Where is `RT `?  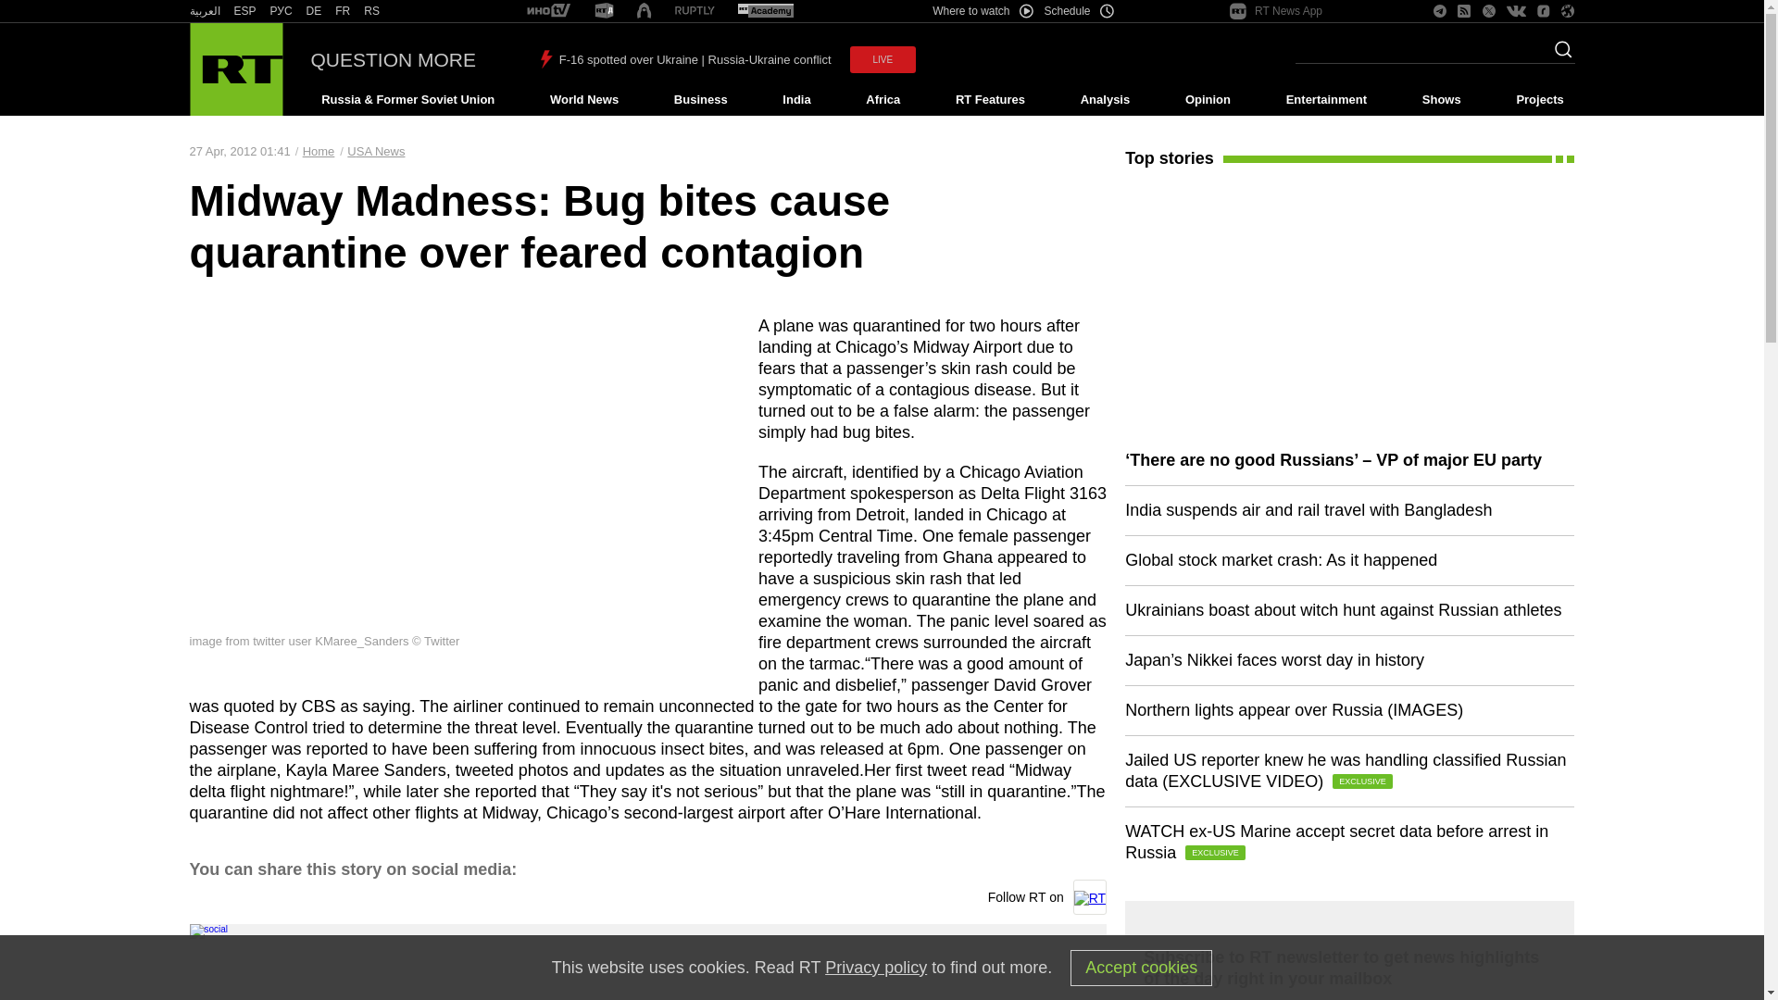
RT  is located at coordinates (765, 11).